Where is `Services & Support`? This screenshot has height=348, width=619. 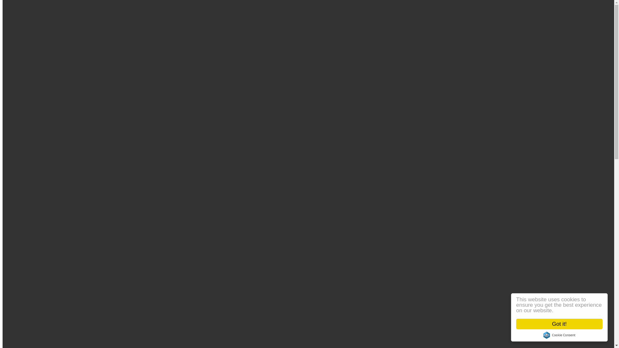
Services & Support is located at coordinates (35, 254).